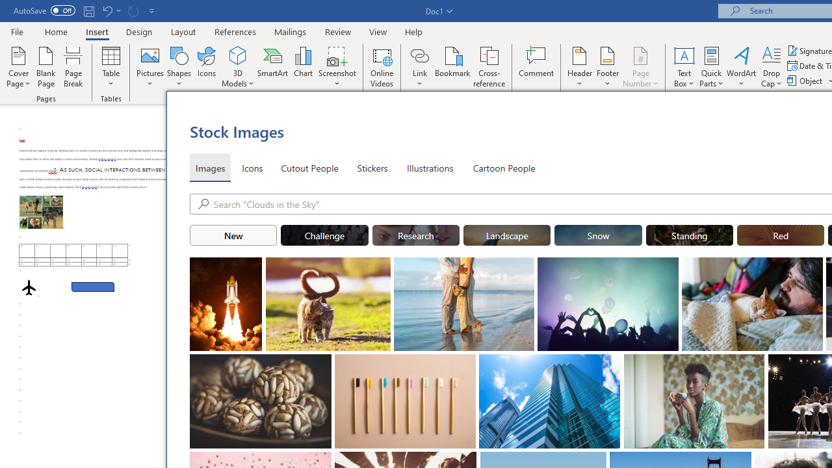 Image resolution: width=832 pixels, height=468 pixels. Describe the element at coordinates (414, 31) in the screenshot. I see `Help` at that location.